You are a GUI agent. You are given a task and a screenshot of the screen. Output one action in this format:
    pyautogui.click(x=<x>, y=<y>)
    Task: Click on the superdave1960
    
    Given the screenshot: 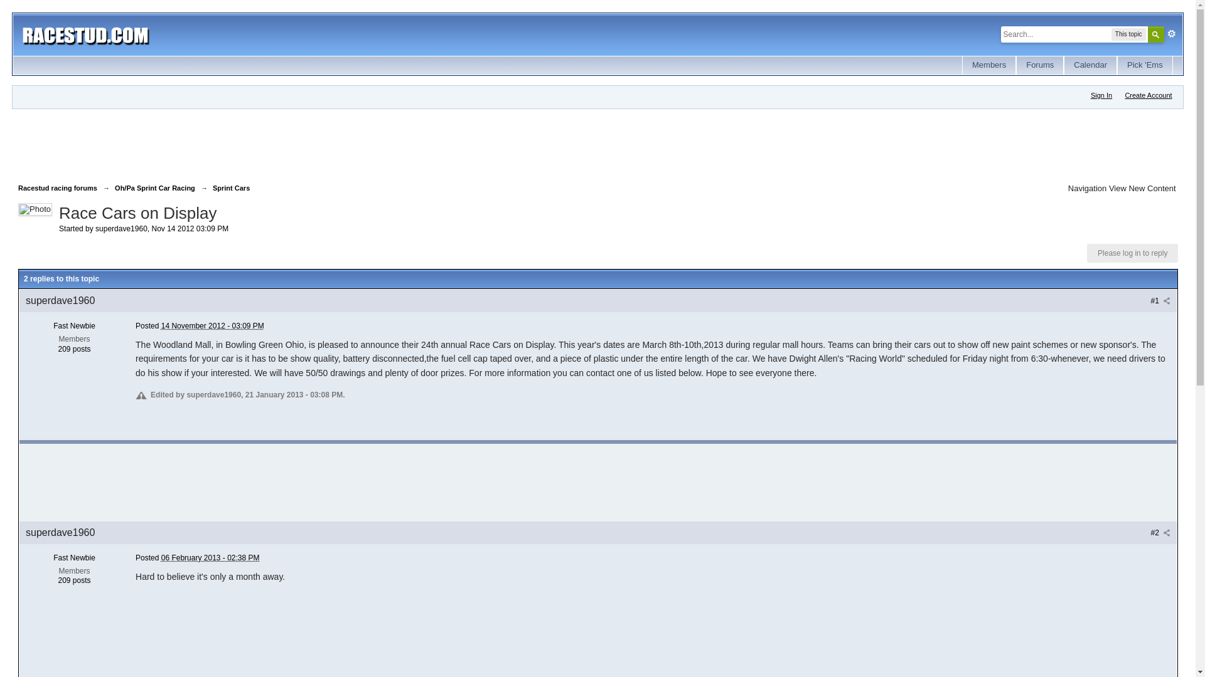 What is the action you would take?
    pyautogui.click(x=60, y=300)
    